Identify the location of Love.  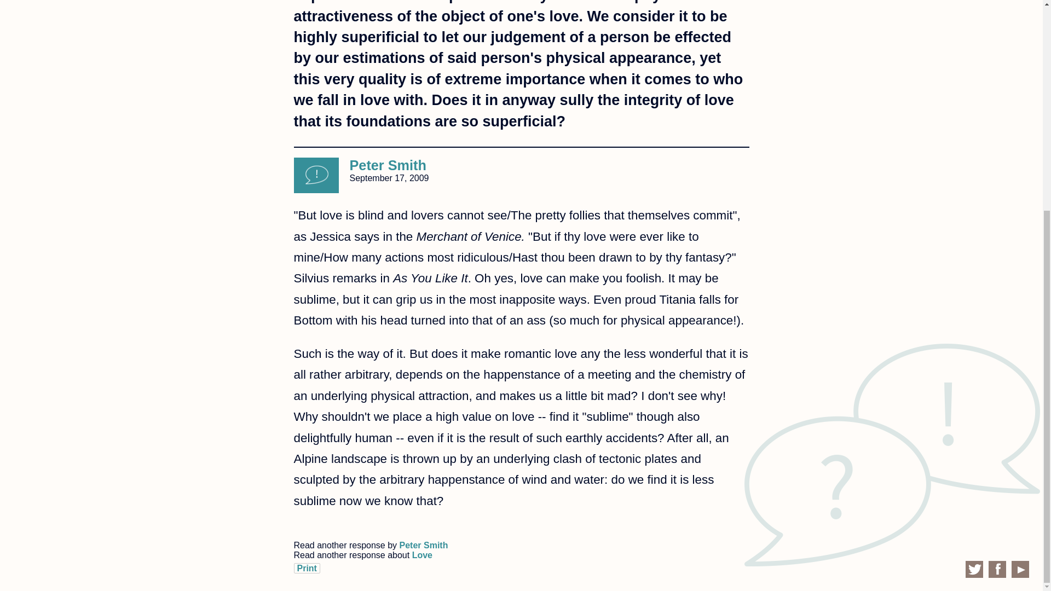
(421, 555).